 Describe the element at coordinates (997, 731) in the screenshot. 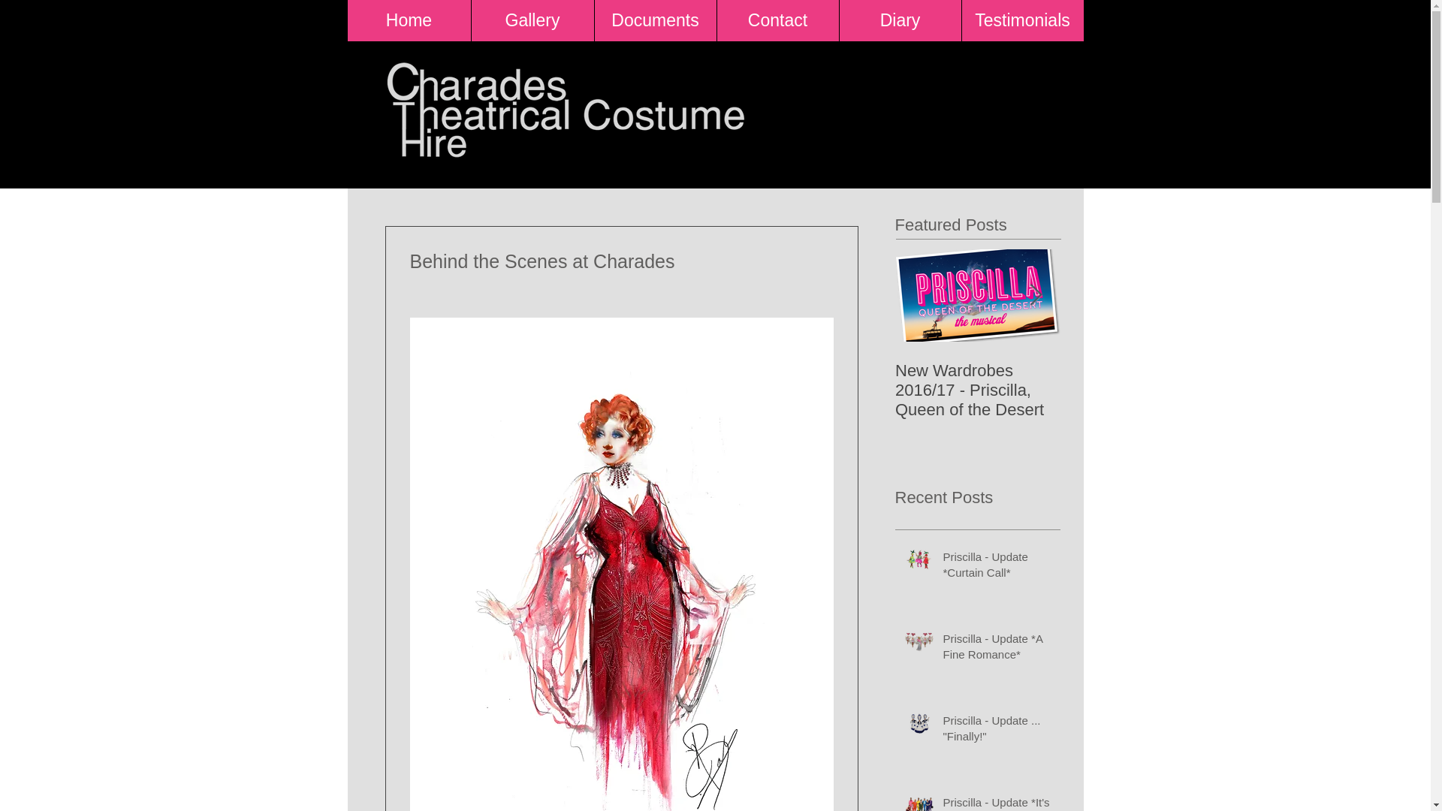

I see `Priscilla - Update ... "Finally!"` at that location.